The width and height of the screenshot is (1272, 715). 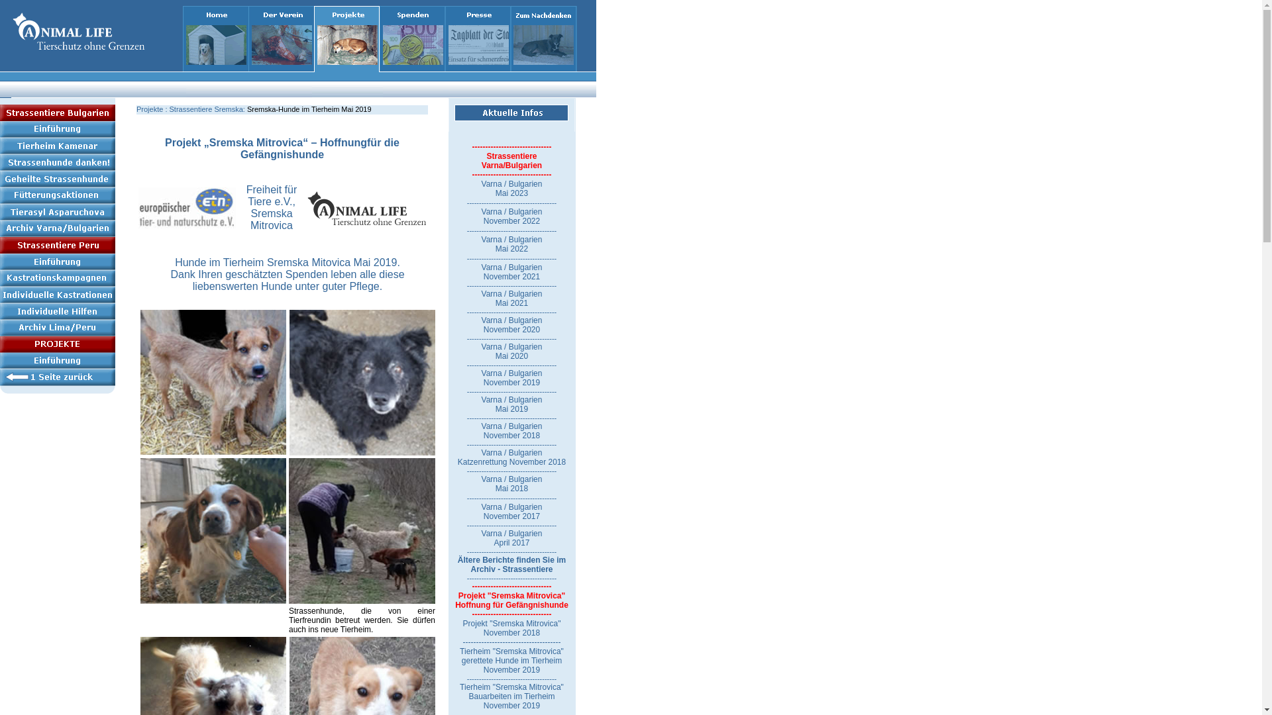 What do you see at coordinates (512, 378) in the screenshot?
I see `Varna / Bulgarien
November 2019` at bounding box center [512, 378].